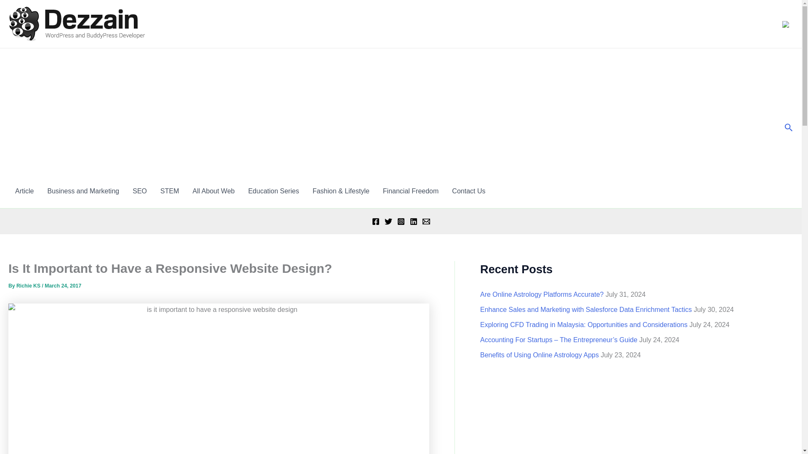  Describe the element at coordinates (169, 191) in the screenshot. I see `STEM` at that location.